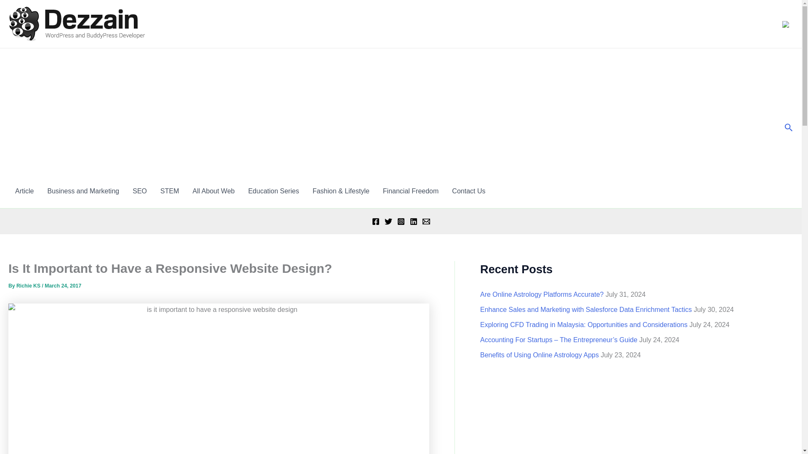  Describe the element at coordinates (169, 191) in the screenshot. I see `STEM` at that location.